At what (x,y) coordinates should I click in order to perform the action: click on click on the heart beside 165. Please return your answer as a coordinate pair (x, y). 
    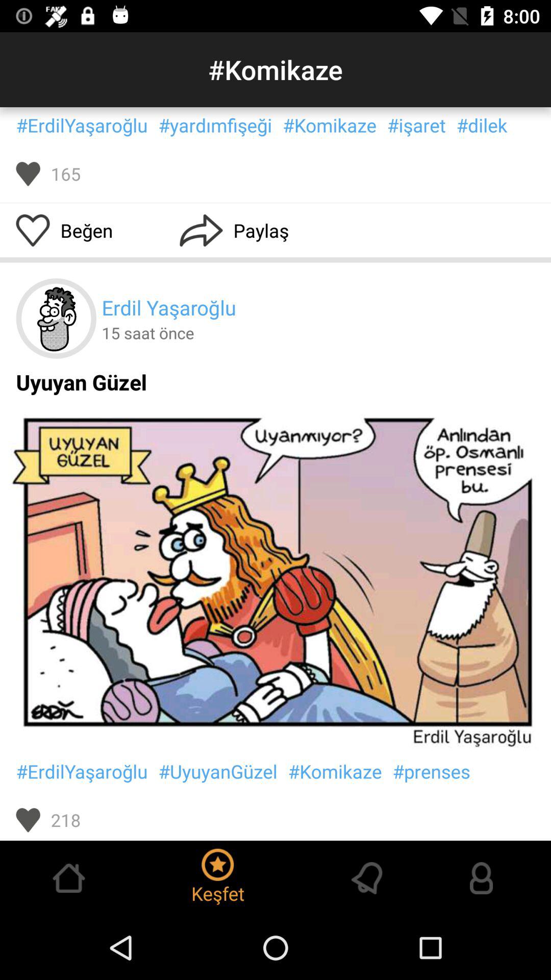
    Looking at the image, I should click on (28, 174).